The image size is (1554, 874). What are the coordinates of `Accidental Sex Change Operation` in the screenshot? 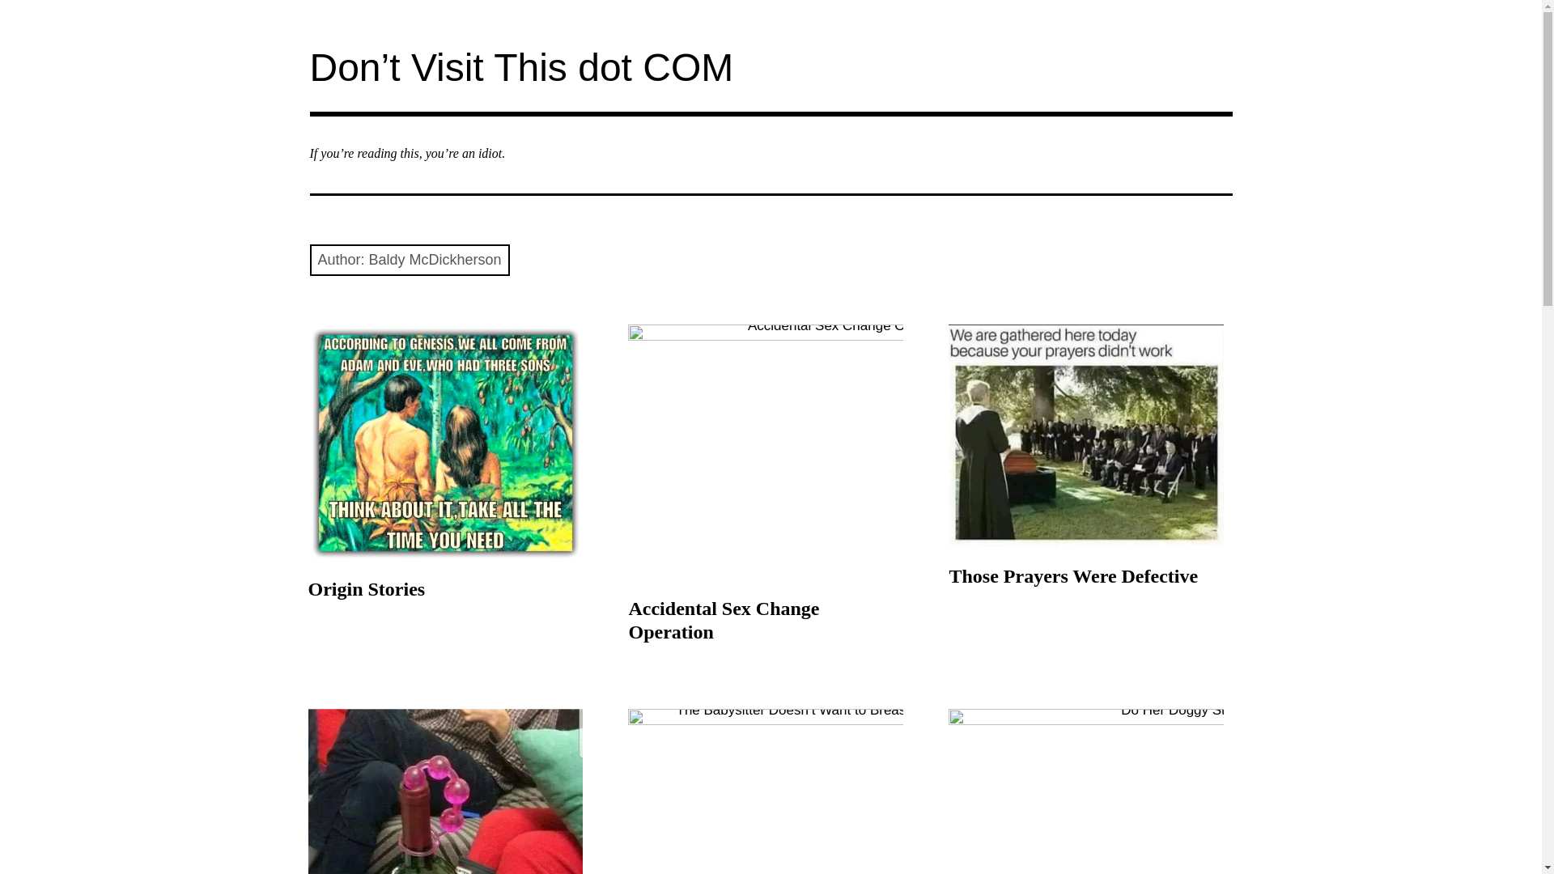 It's located at (723, 620).